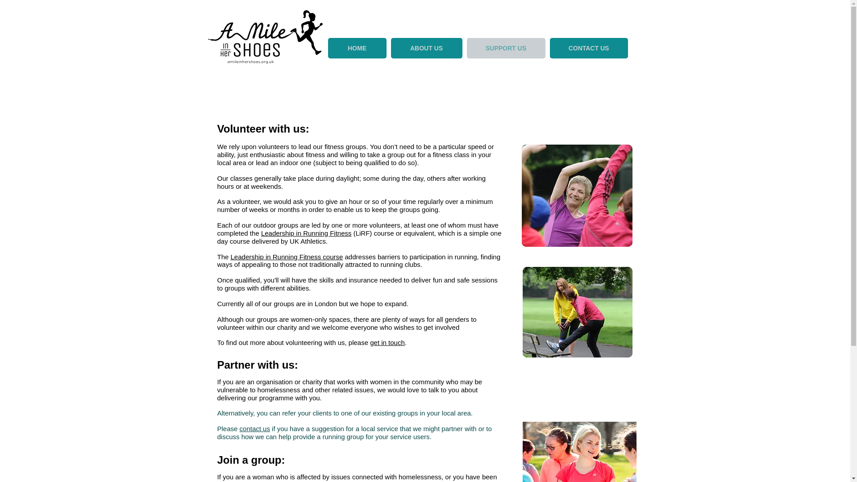 The height and width of the screenshot is (482, 857). Describe the element at coordinates (589, 48) in the screenshot. I see `CONTACT US` at that location.